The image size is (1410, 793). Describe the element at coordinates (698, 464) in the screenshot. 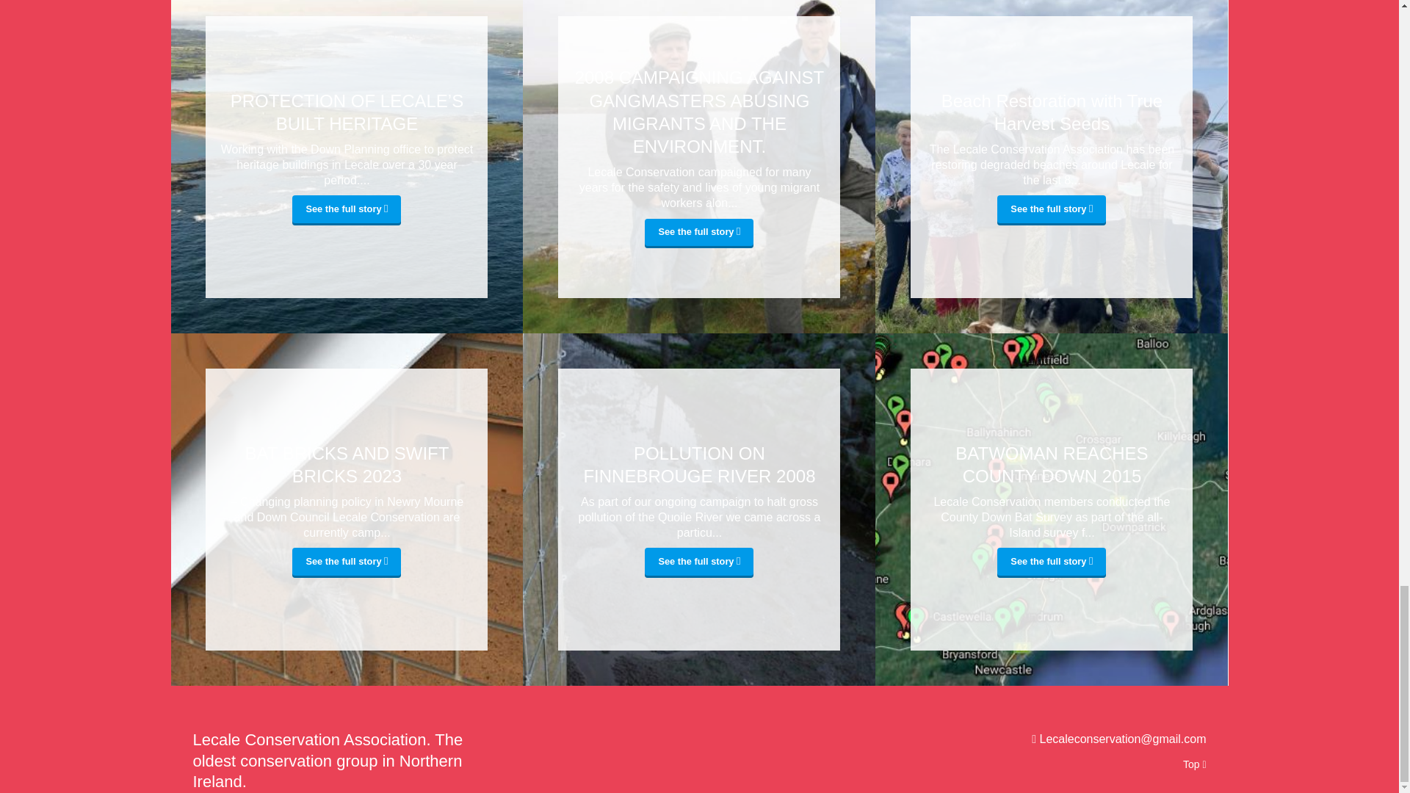

I see `POLLUTION ON FINNEBROUGE RIVER 2008` at that location.